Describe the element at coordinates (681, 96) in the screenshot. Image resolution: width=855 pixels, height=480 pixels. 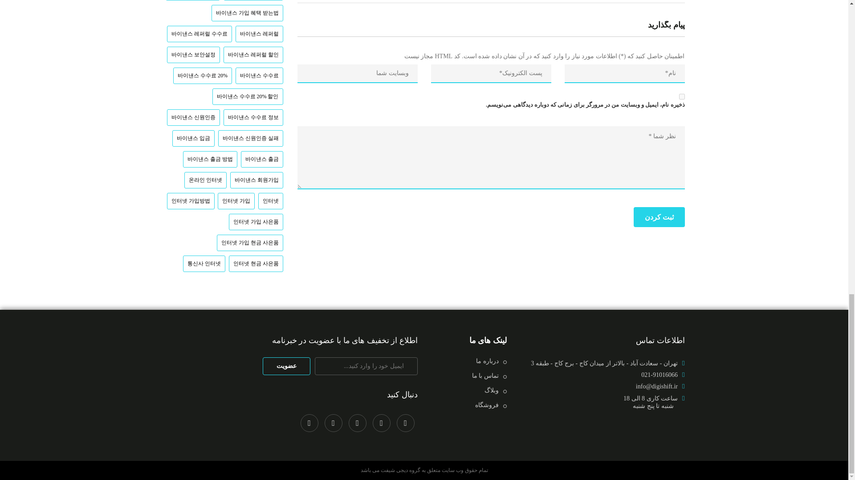
I see `yes` at that location.